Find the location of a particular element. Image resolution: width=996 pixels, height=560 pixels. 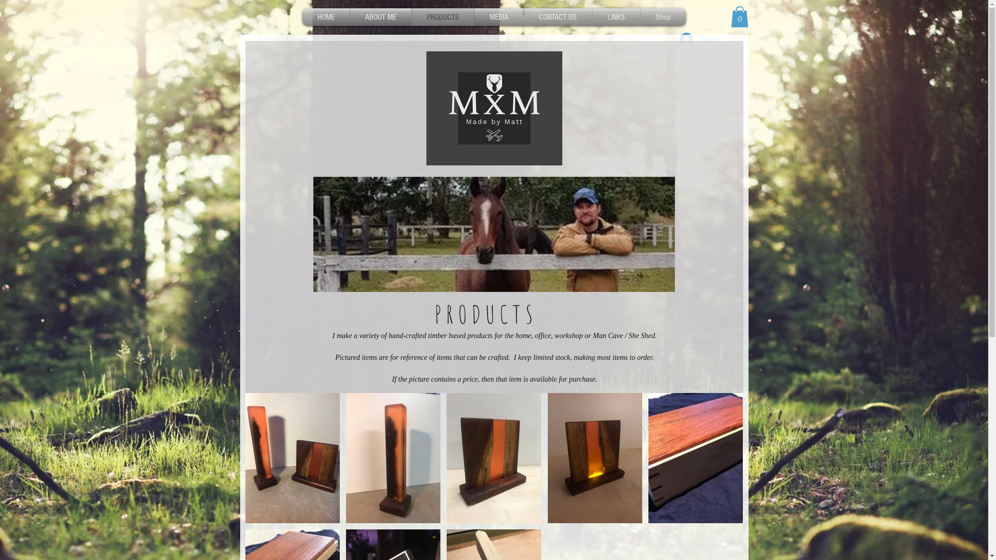

CONTACT US is located at coordinates (558, 17).